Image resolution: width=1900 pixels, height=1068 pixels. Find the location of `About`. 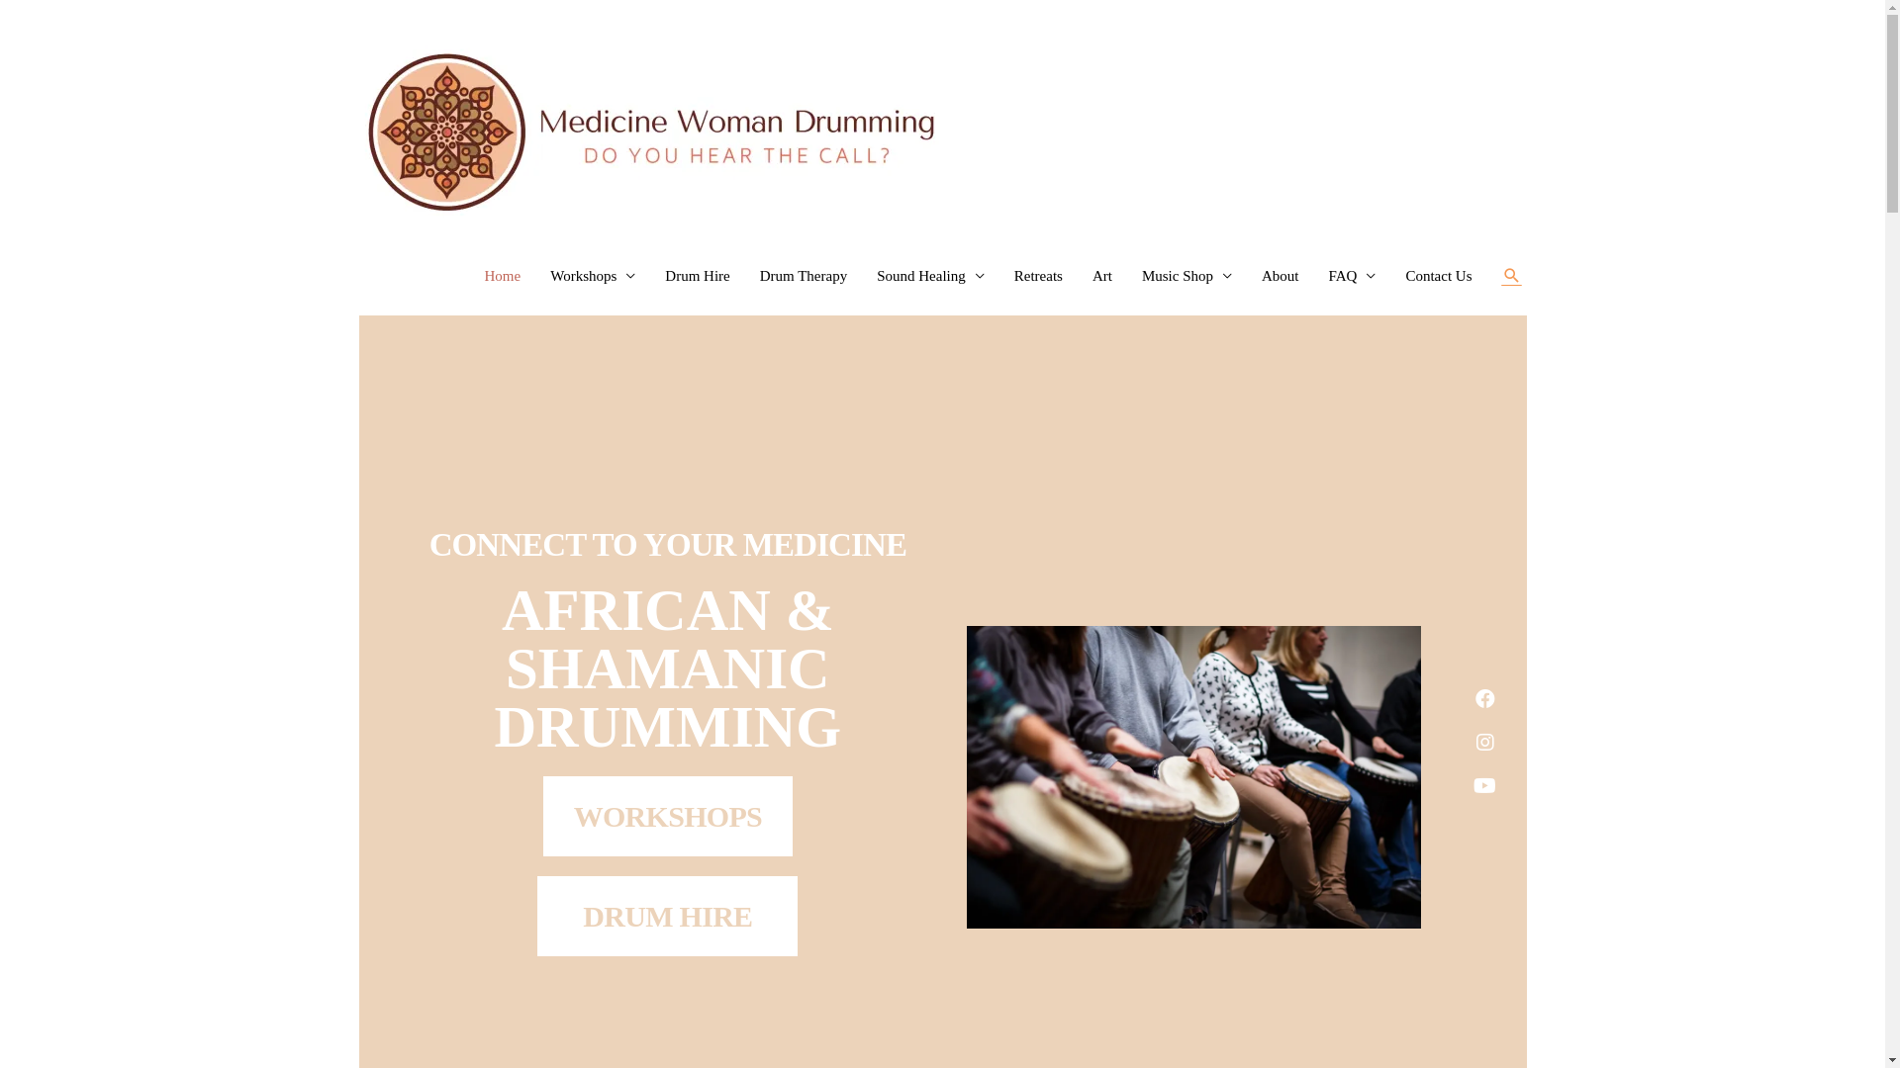

About is located at coordinates (1281, 276).